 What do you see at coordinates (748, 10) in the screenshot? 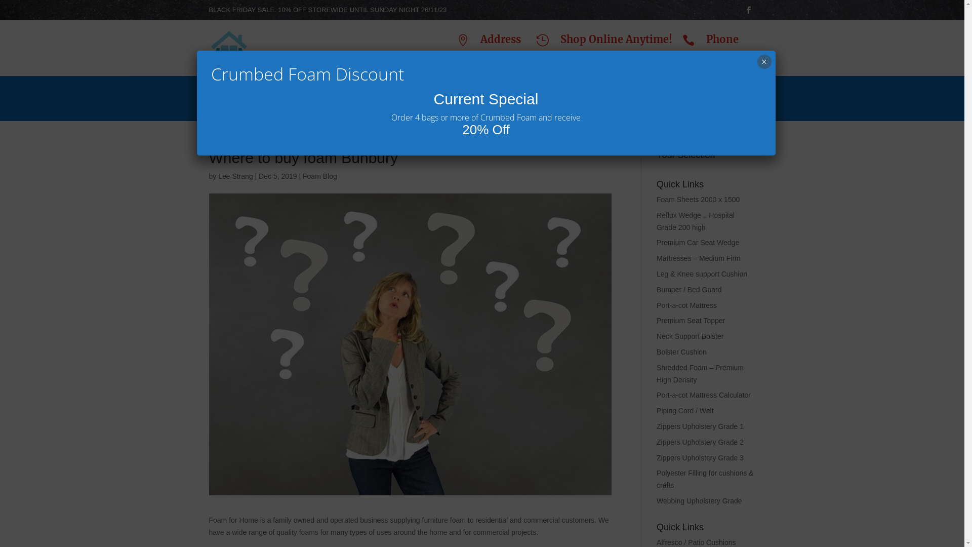
I see `Follow on Facebook` at bounding box center [748, 10].